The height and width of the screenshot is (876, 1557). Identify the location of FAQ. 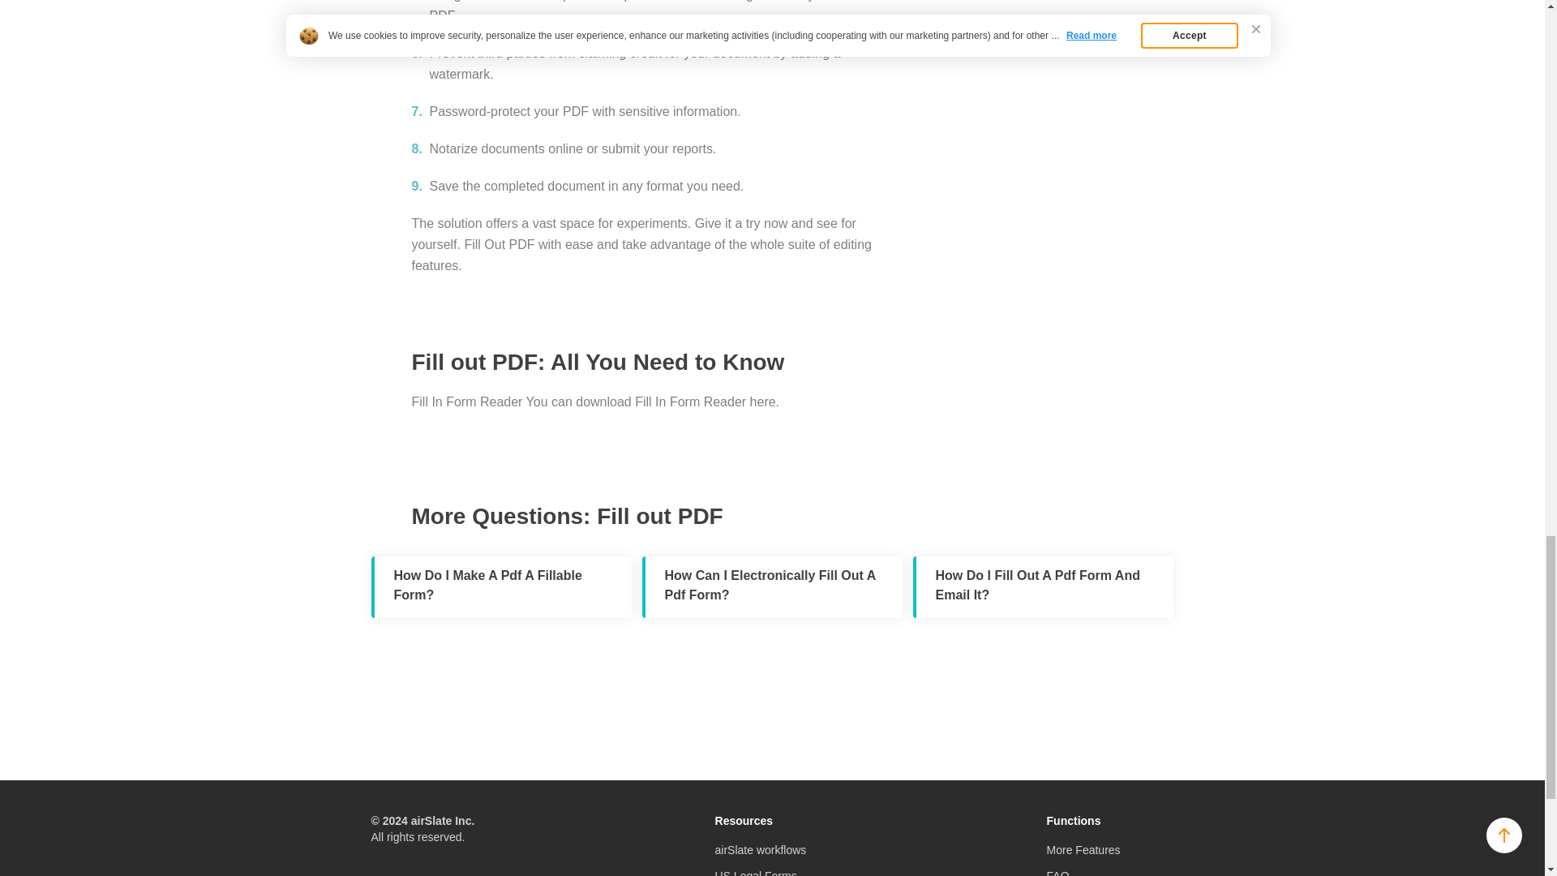
(1057, 873).